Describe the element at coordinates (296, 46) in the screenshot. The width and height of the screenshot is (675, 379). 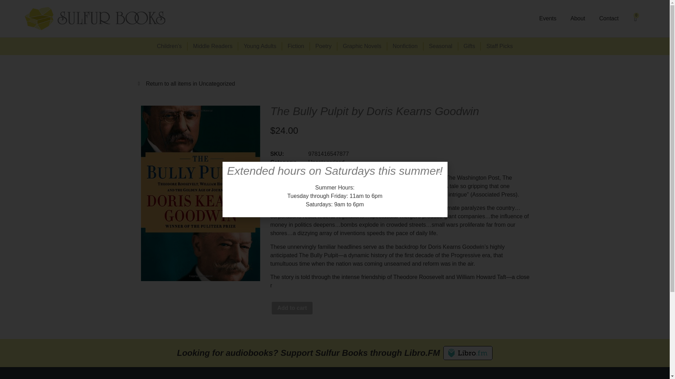
I see `Fiction` at that location.